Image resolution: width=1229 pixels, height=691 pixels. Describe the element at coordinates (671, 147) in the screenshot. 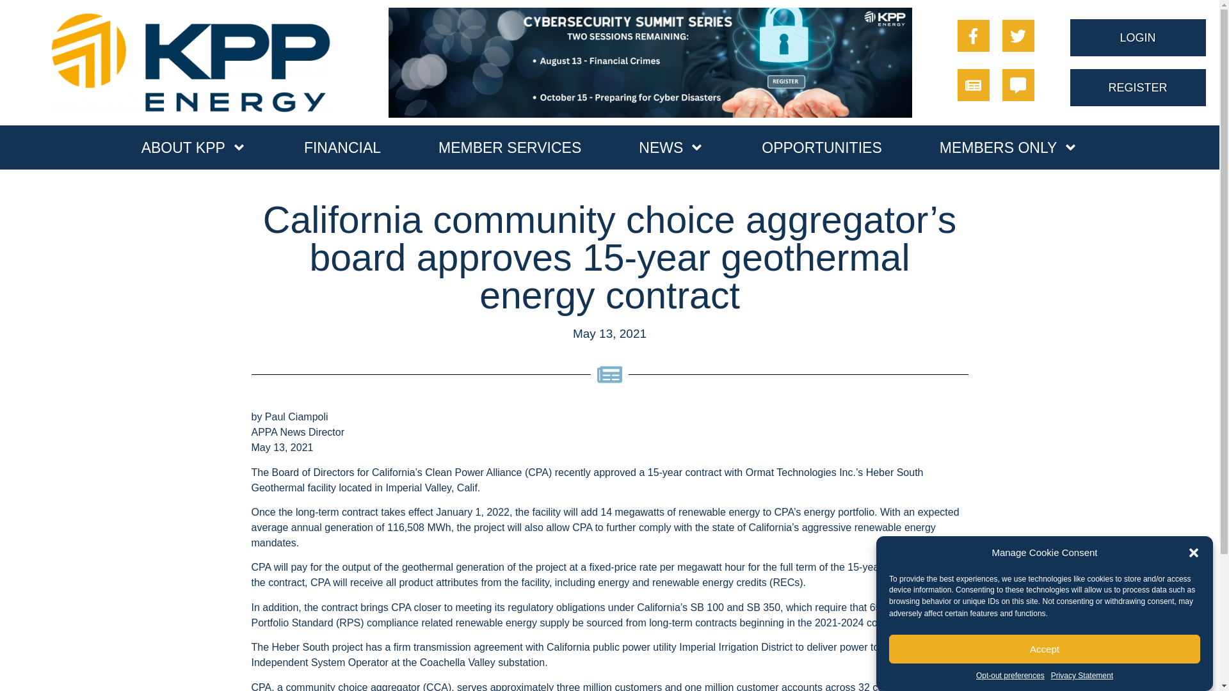

I see `NEWS` at that location.